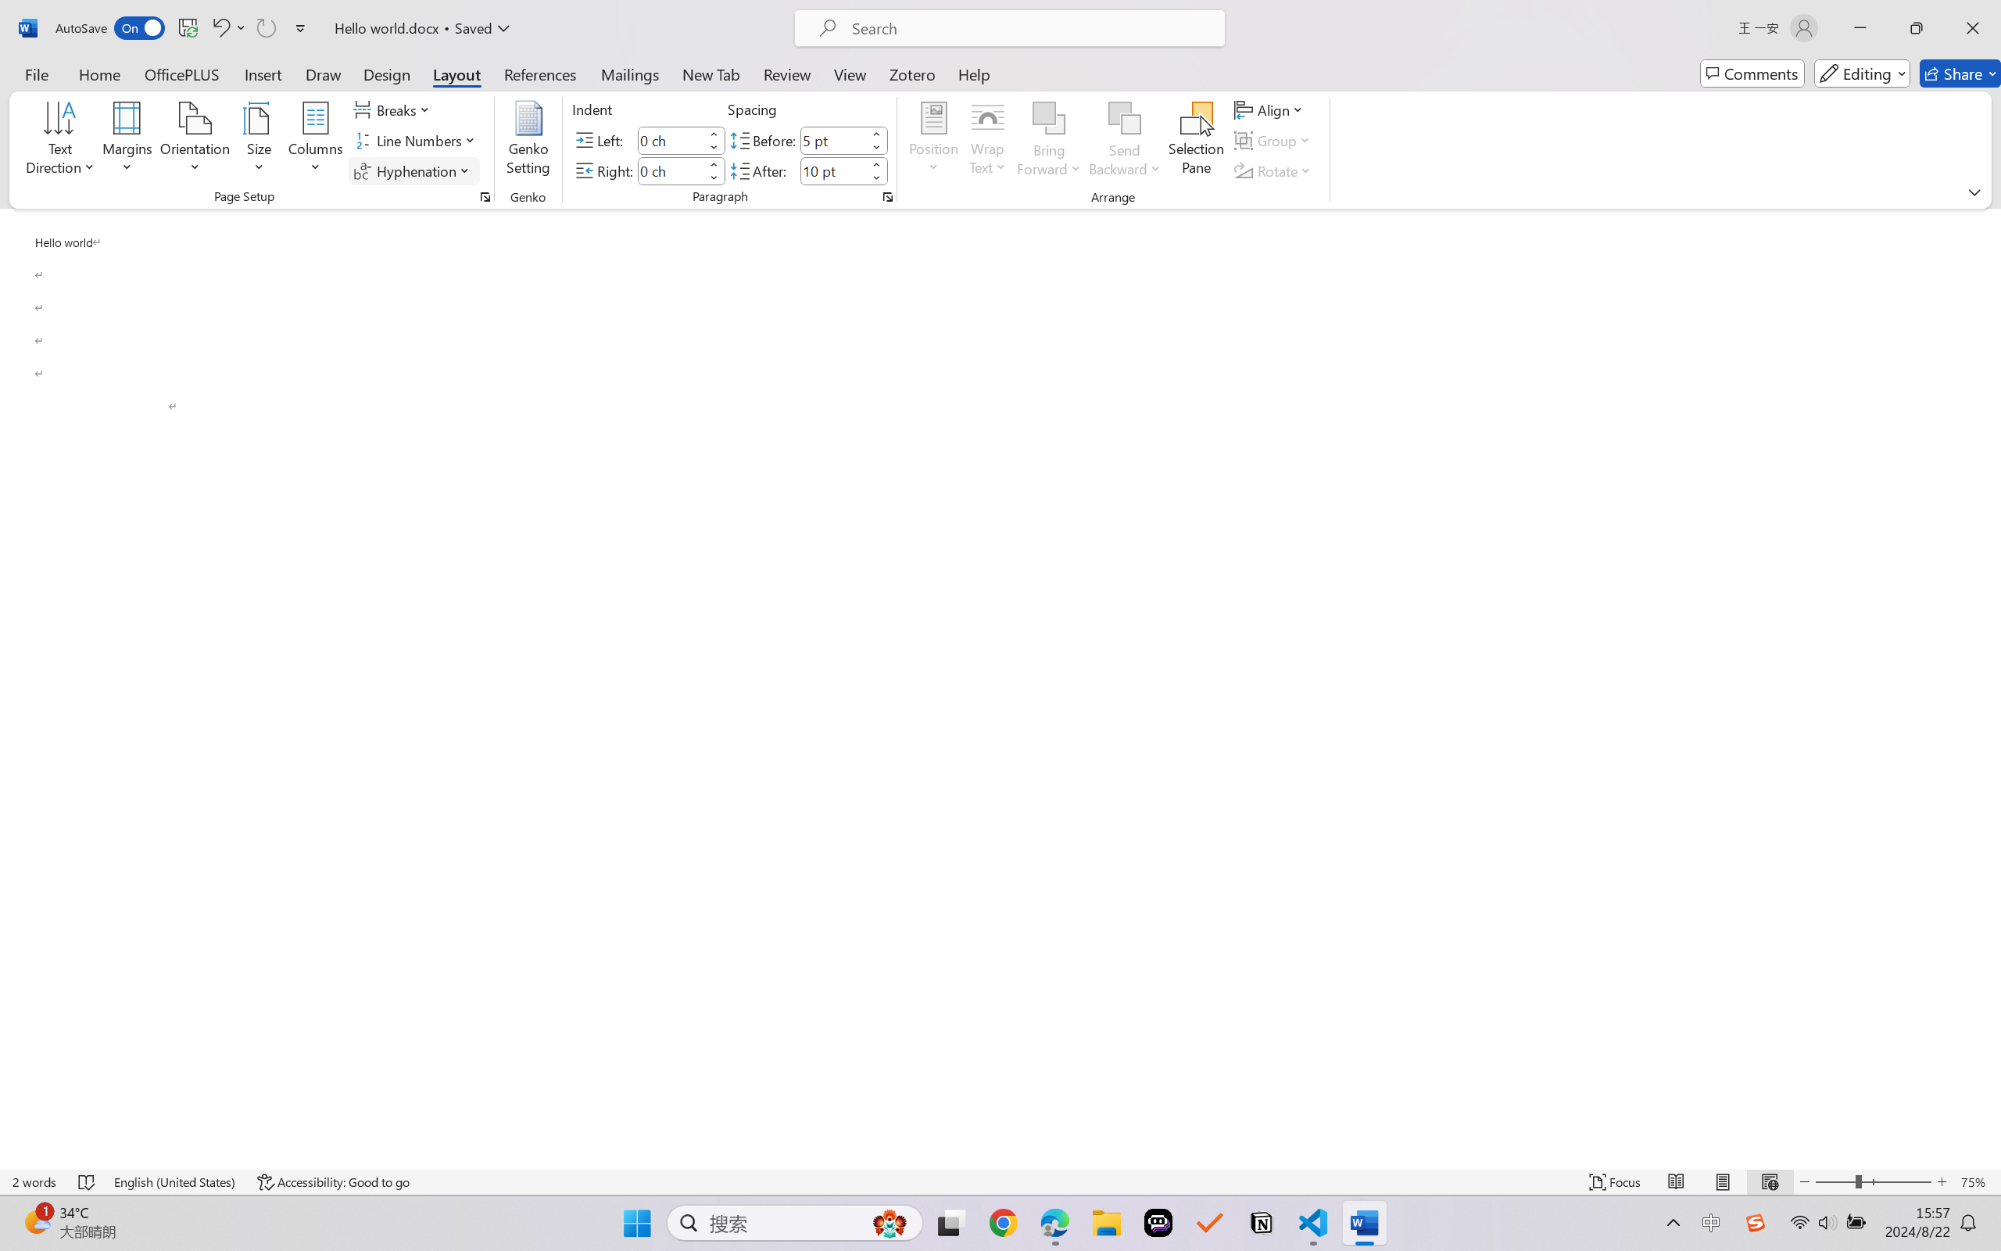 The height and width of the screenshot is (1251, 2001). I want to click on Editing, so click(1862, 73).